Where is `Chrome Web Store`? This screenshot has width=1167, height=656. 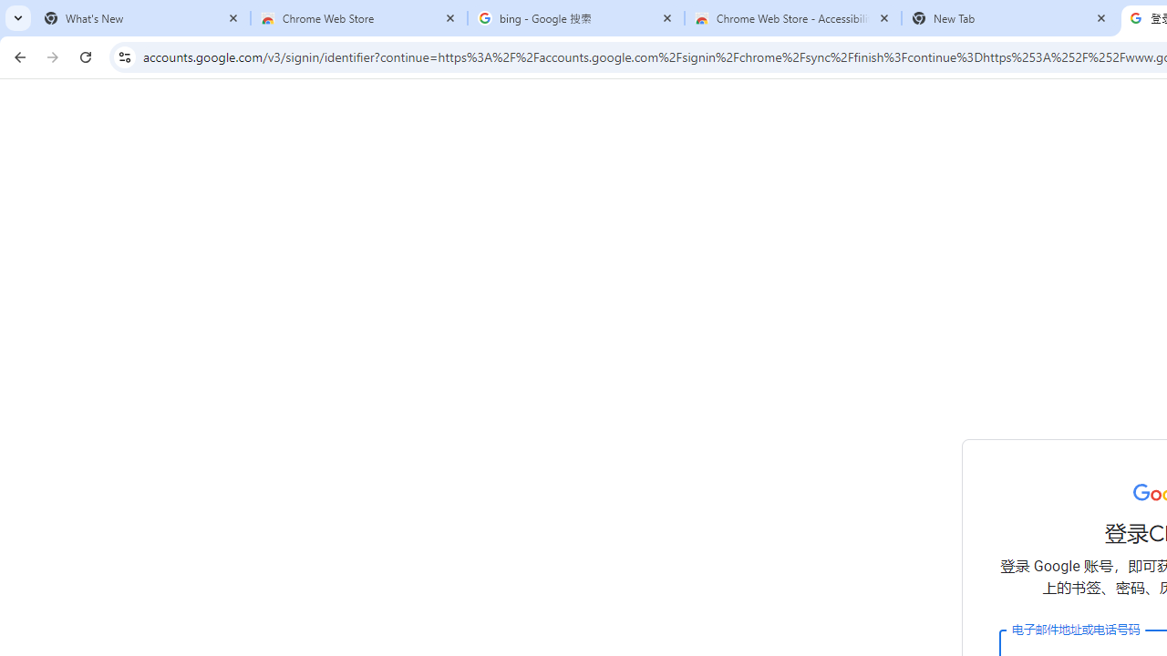
Chrome Web Store is located at coordinates (359, 18).